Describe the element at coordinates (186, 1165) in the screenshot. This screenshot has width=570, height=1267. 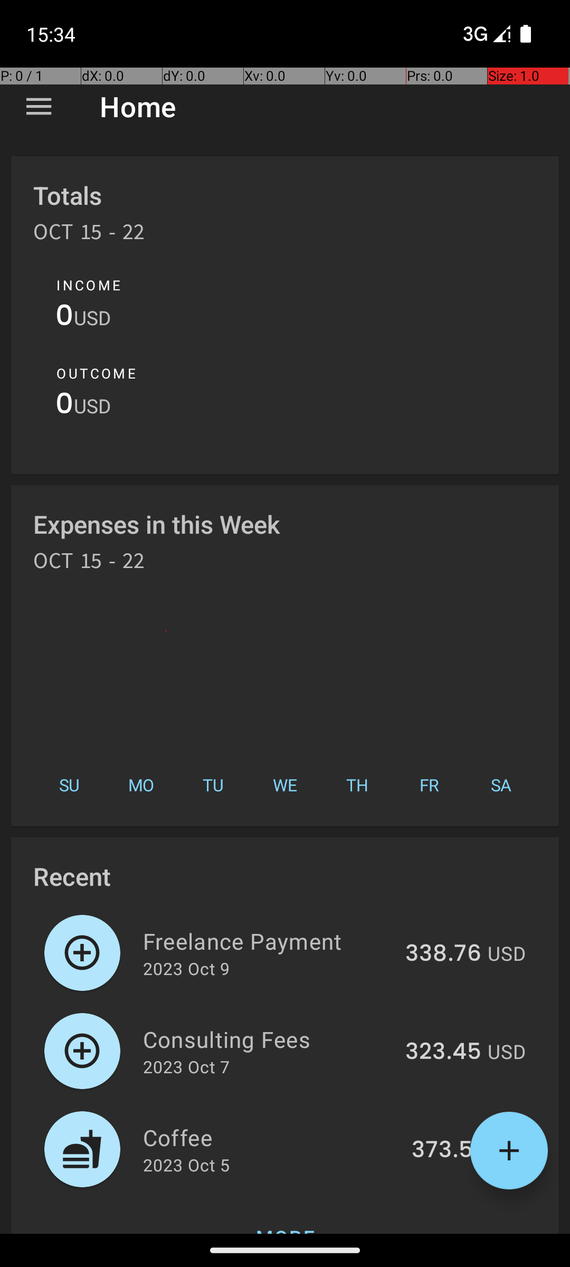
I see `2023 Oct 5` at that location.